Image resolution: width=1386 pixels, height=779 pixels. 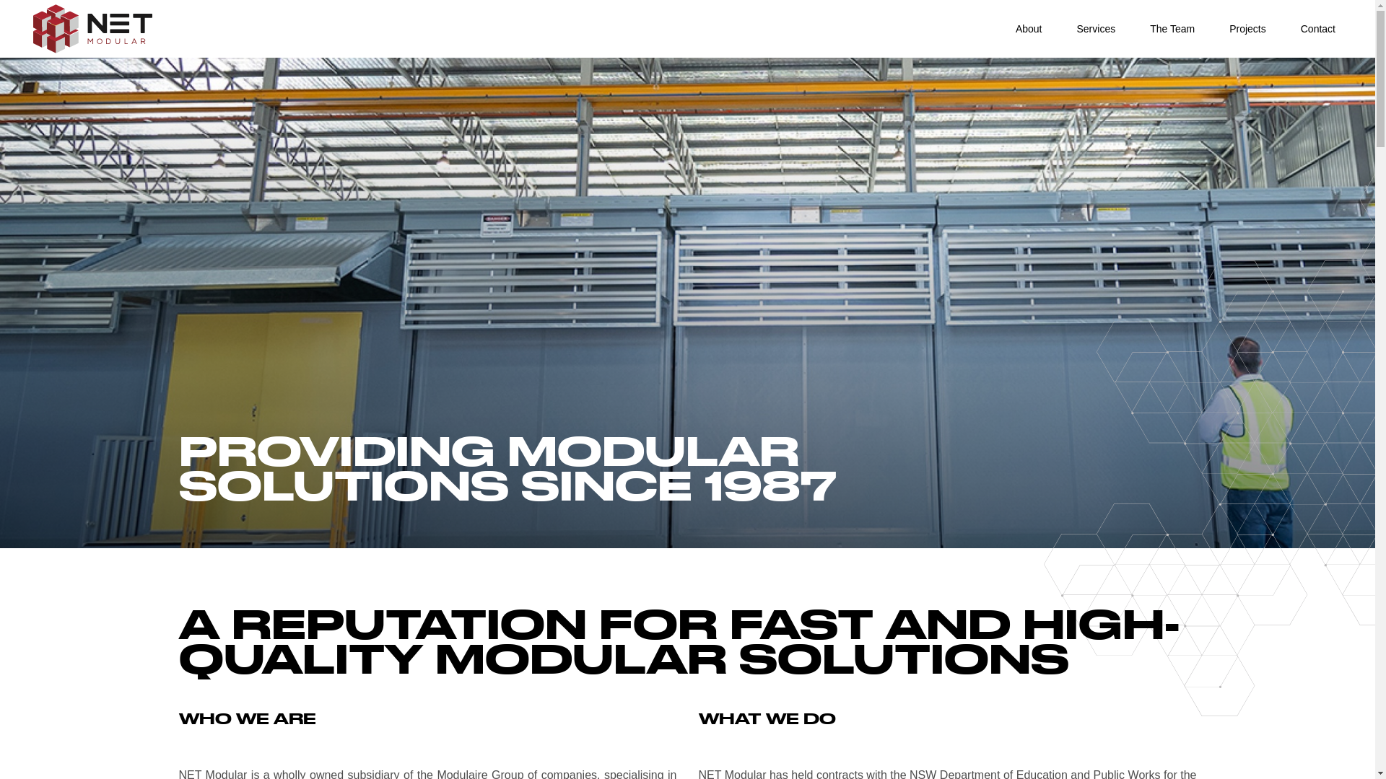 I want to click on The Team, so click(x=1172, y=29).